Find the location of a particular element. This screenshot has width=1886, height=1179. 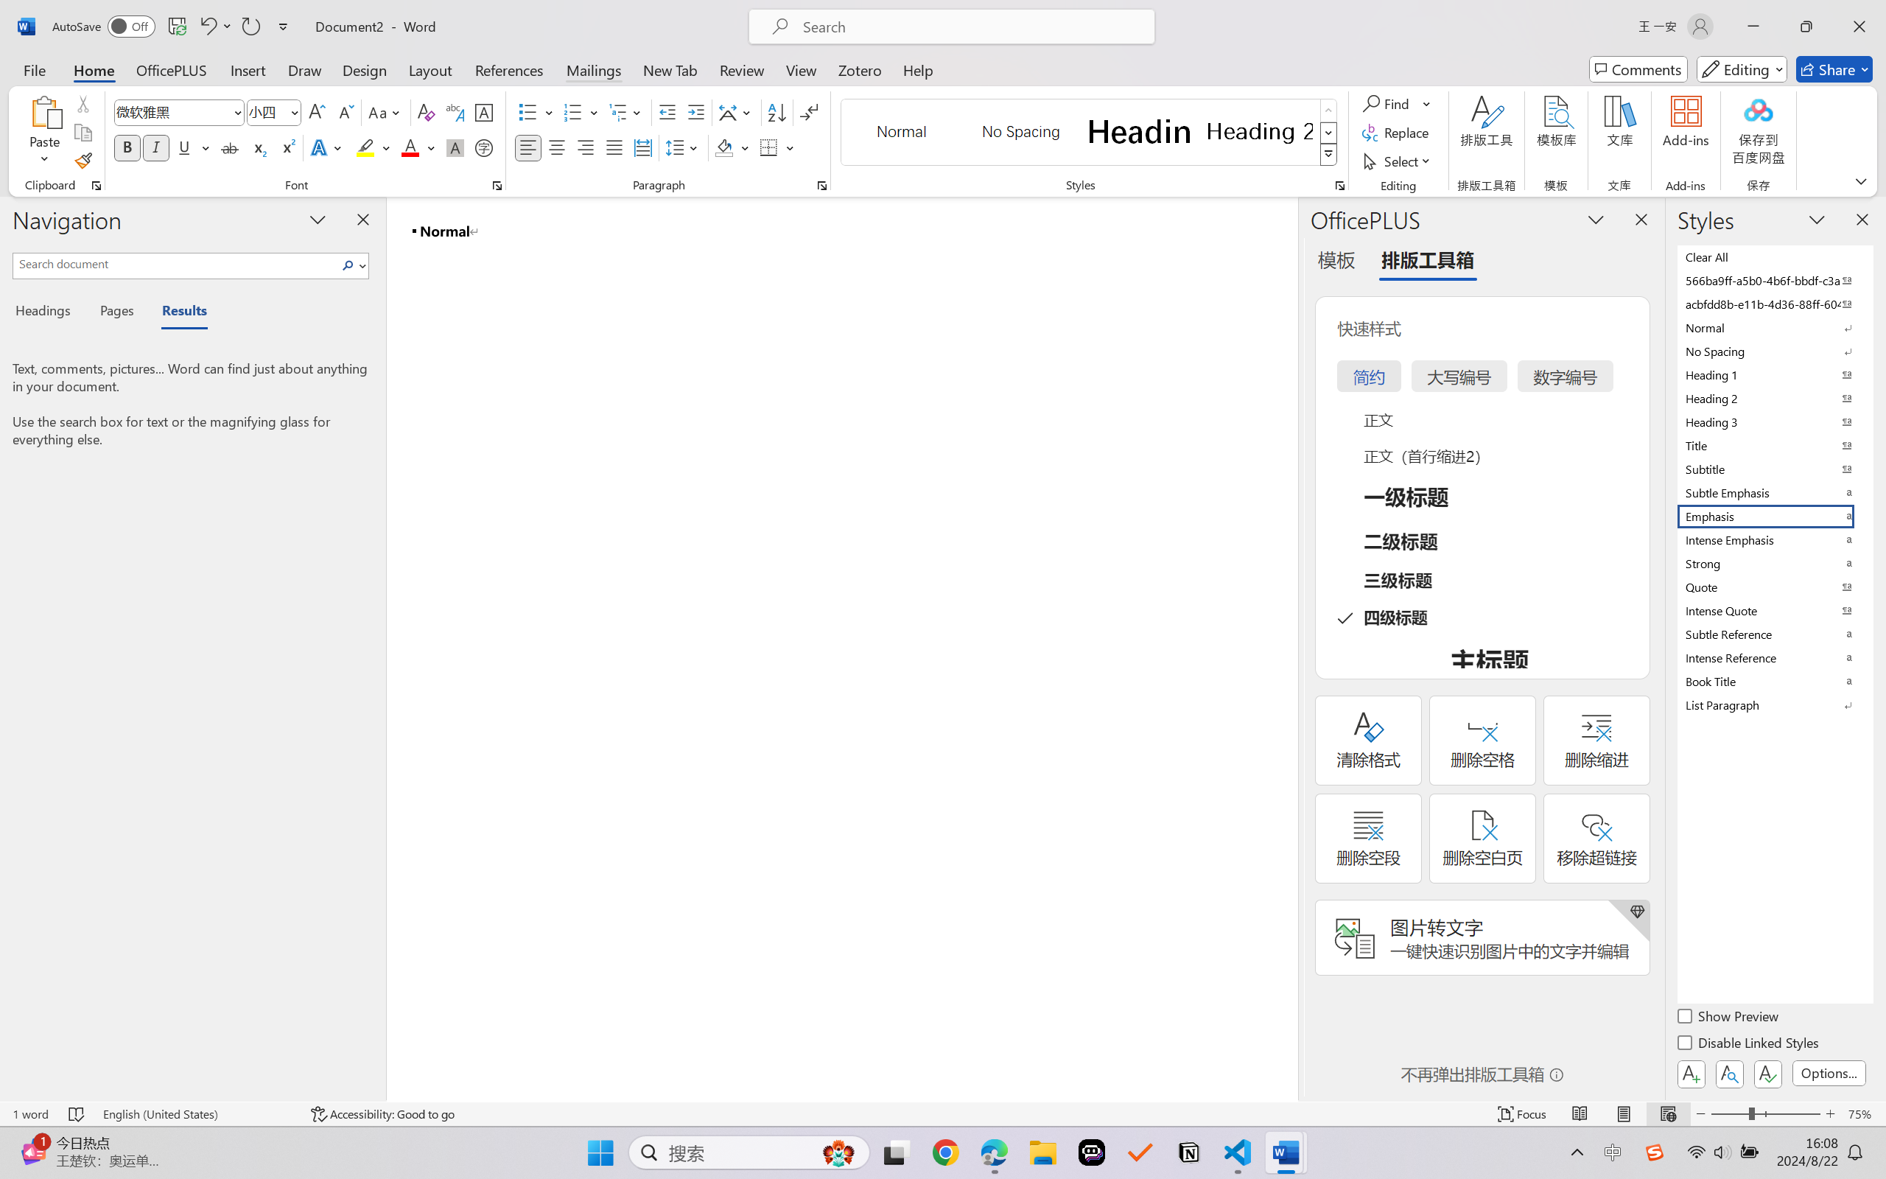

View is located at coordinates (802, 69).